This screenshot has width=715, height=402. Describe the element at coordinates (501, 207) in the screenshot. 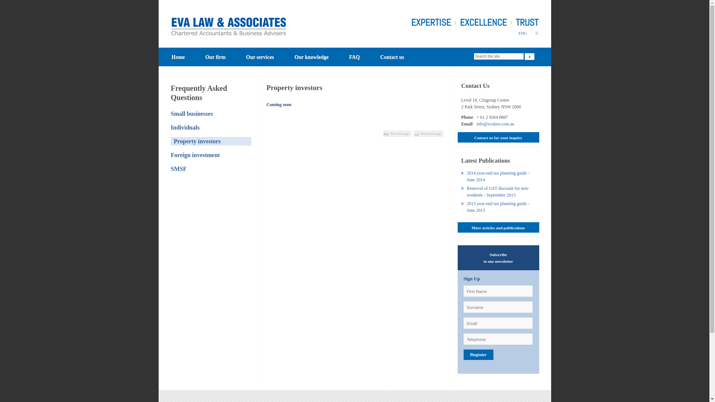

I see `2013 year-end tax planning guide - June 2013` at that location.